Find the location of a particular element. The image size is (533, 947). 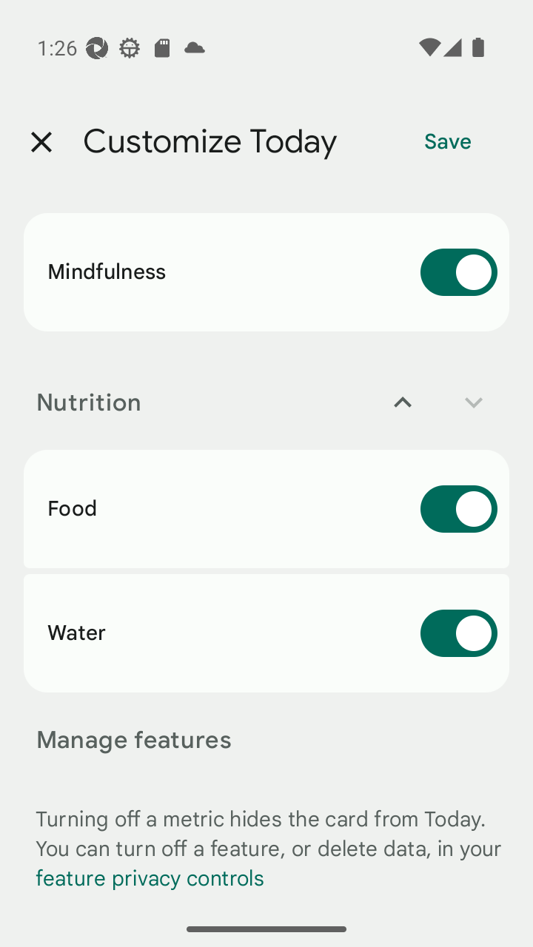

Save is located at coordinates (448, 142).